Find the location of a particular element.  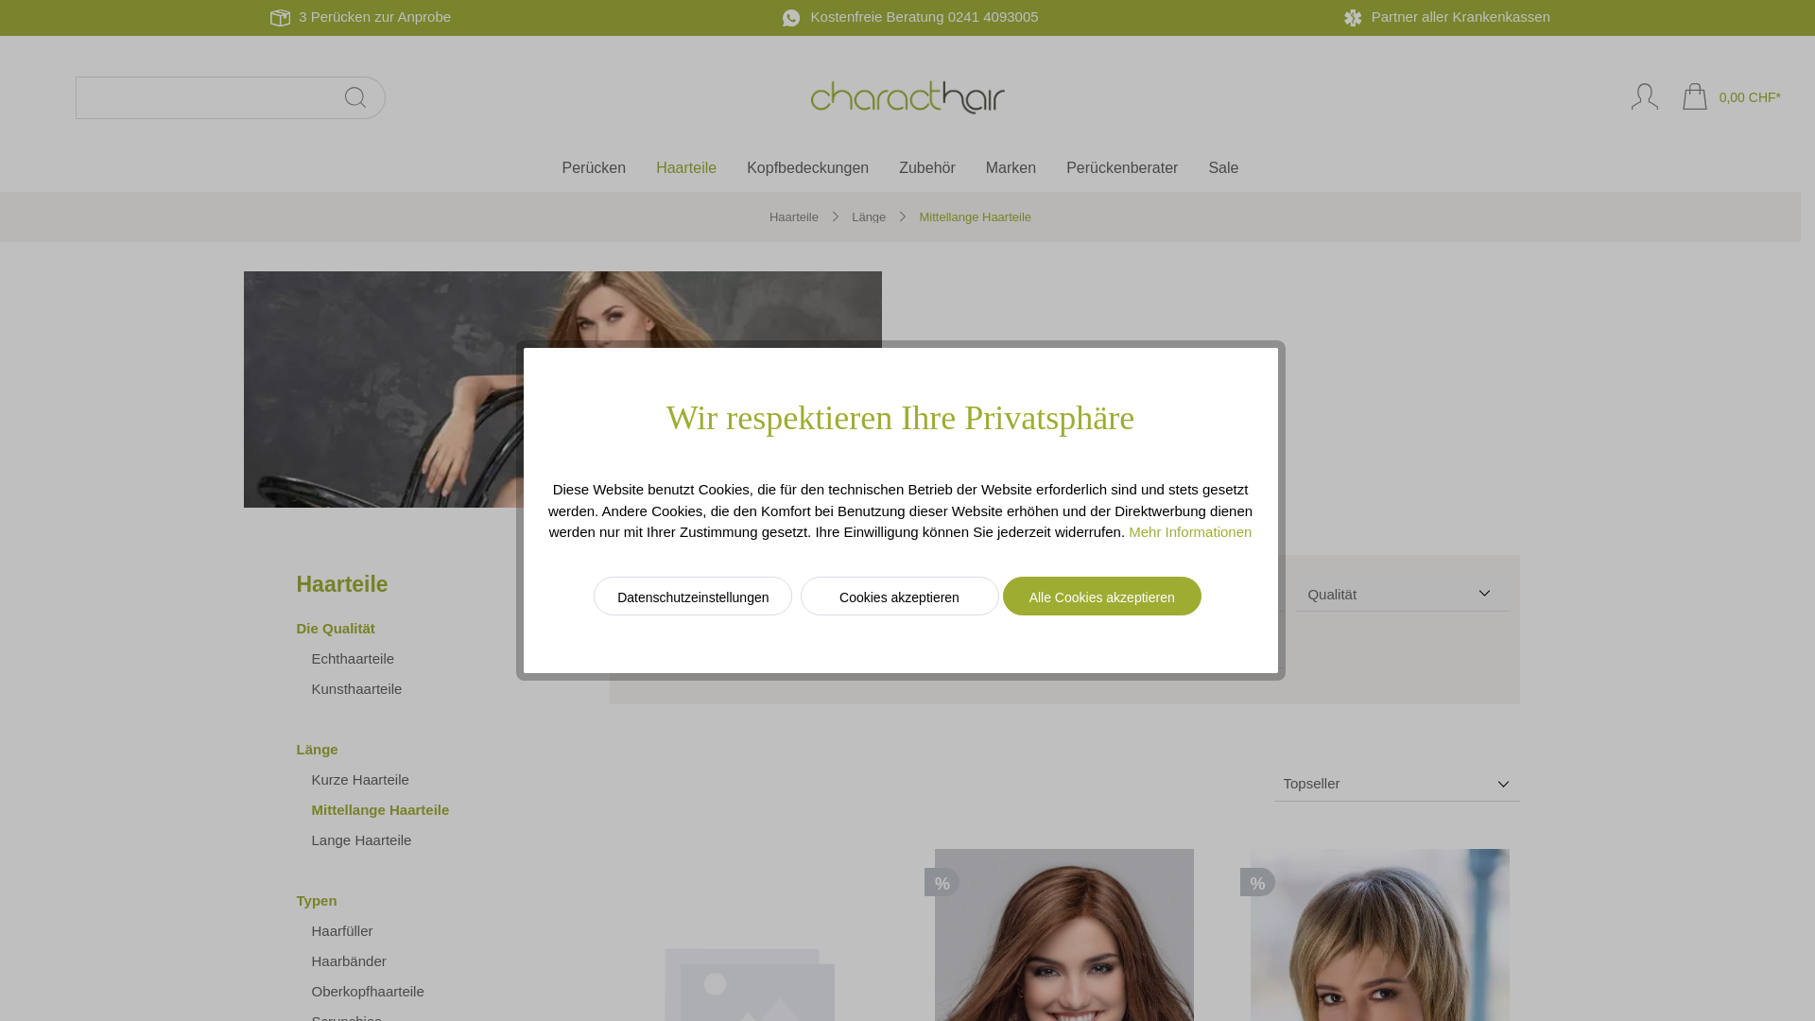

Geschlecht is located at coordinates (727, 593).